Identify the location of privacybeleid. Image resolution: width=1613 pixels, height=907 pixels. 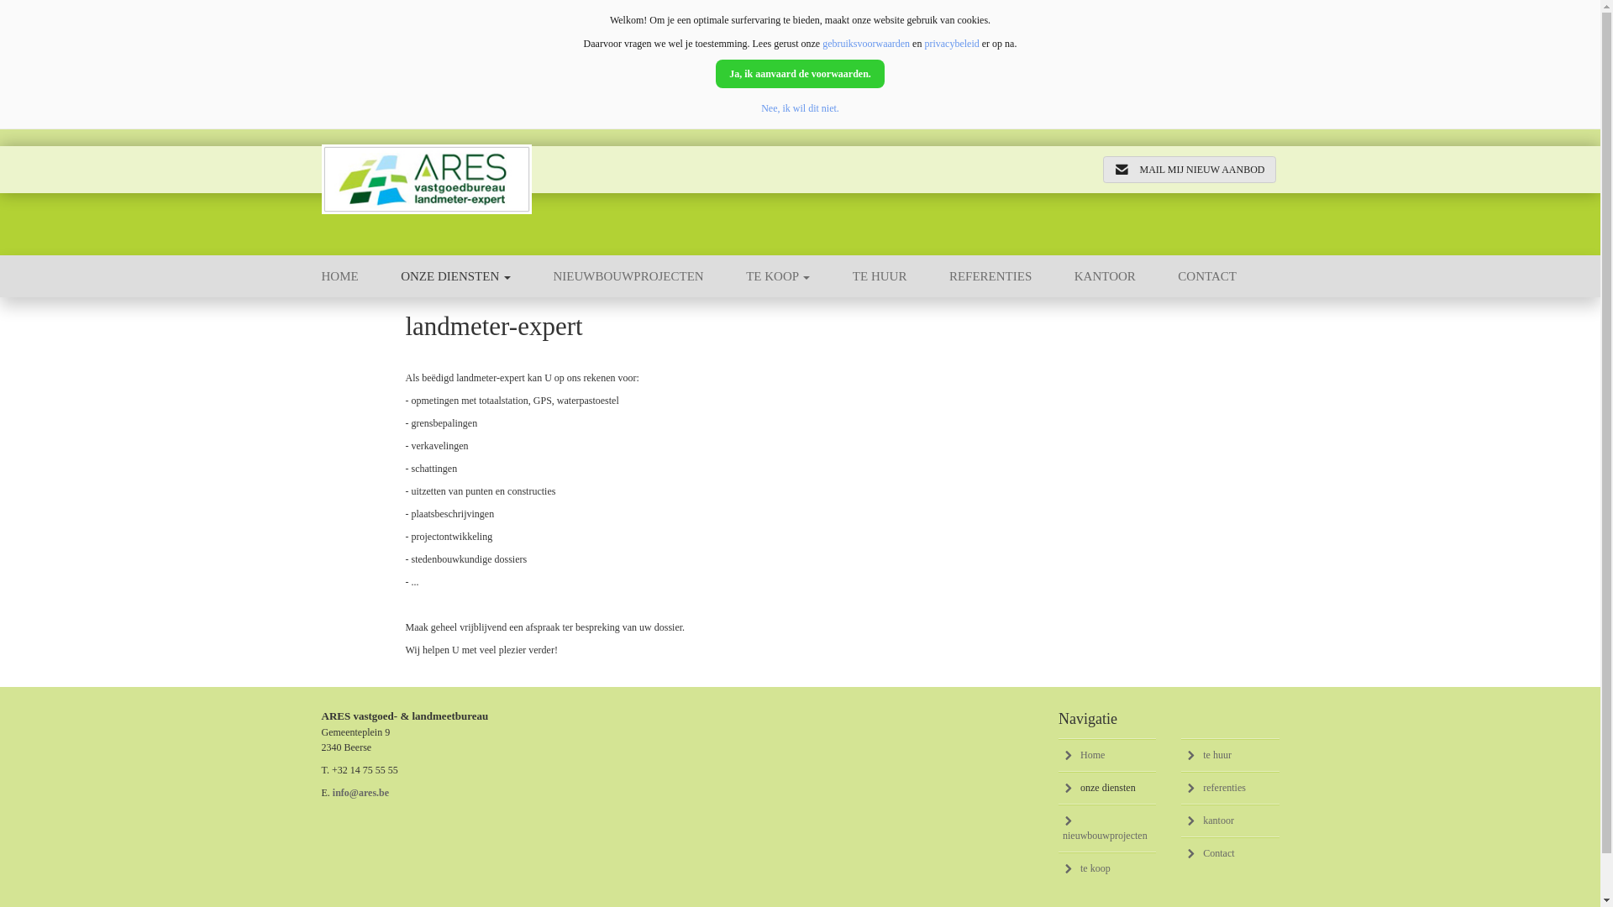
(951, 44).